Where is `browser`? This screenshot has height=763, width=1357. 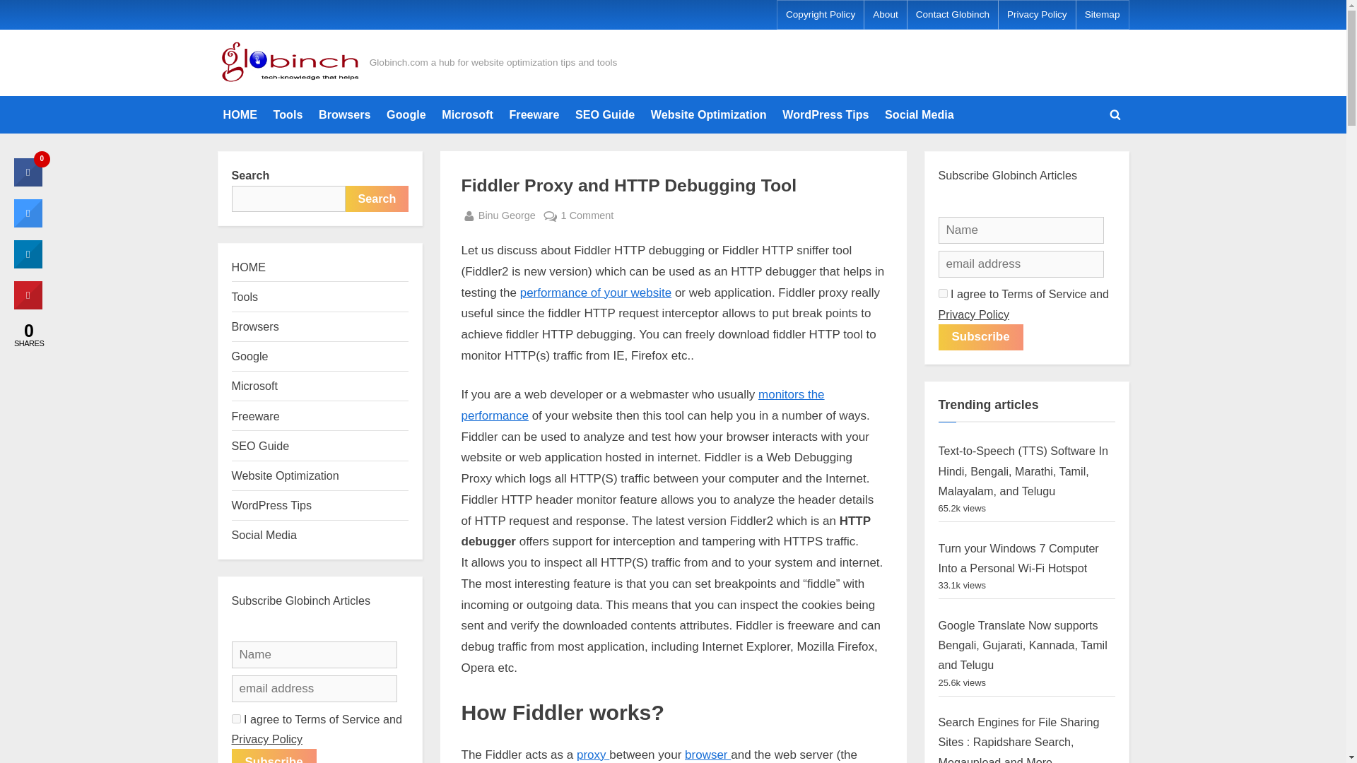
browser is located at coordinates (534, 114).